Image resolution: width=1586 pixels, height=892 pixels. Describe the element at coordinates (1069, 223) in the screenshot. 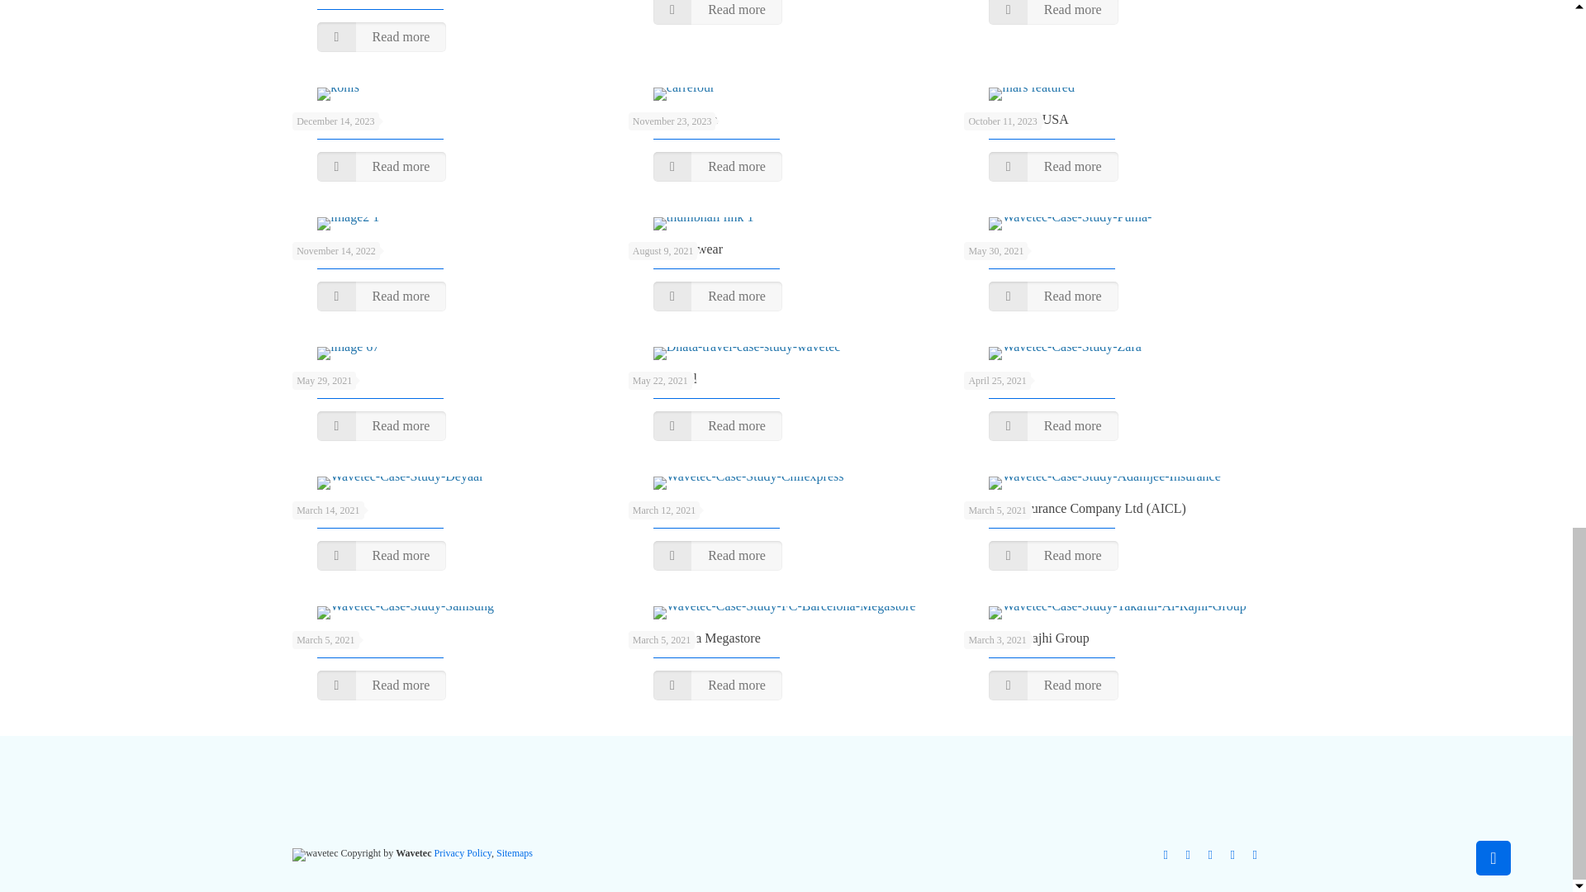

I see `Puma 13` at that location.